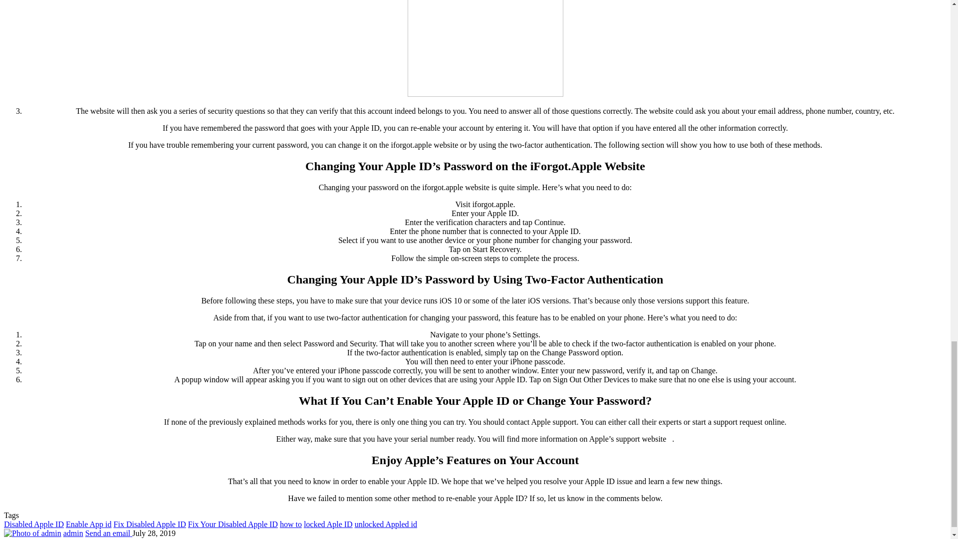 This screenshot has width=958, height=539. Describe the element at coordinates (73, 533) in the screenshot. I see `admin` at that location.